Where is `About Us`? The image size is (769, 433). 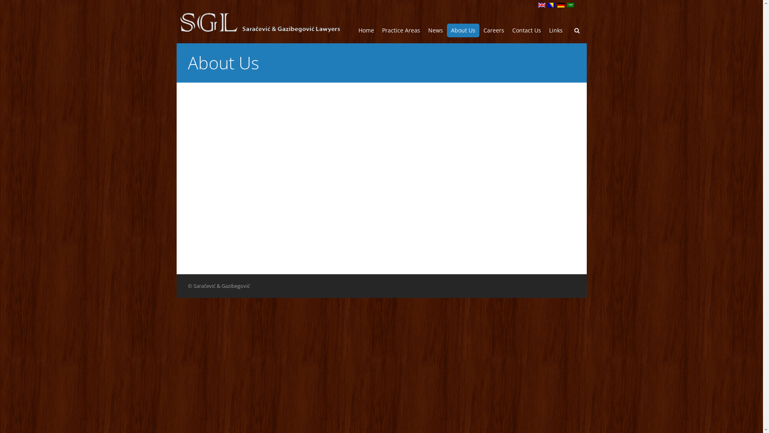 About Us is located at coordinates (463, 30).